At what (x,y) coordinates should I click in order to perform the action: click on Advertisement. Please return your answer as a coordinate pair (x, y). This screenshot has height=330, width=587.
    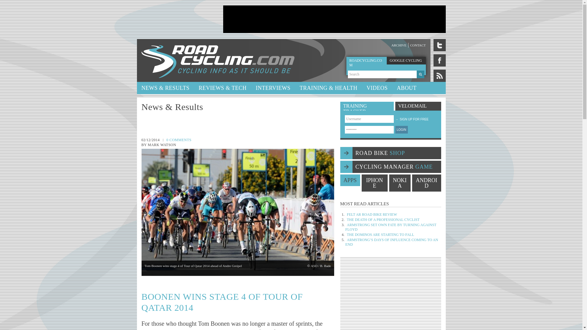
    Looking at the image, I should click on (391, 296).